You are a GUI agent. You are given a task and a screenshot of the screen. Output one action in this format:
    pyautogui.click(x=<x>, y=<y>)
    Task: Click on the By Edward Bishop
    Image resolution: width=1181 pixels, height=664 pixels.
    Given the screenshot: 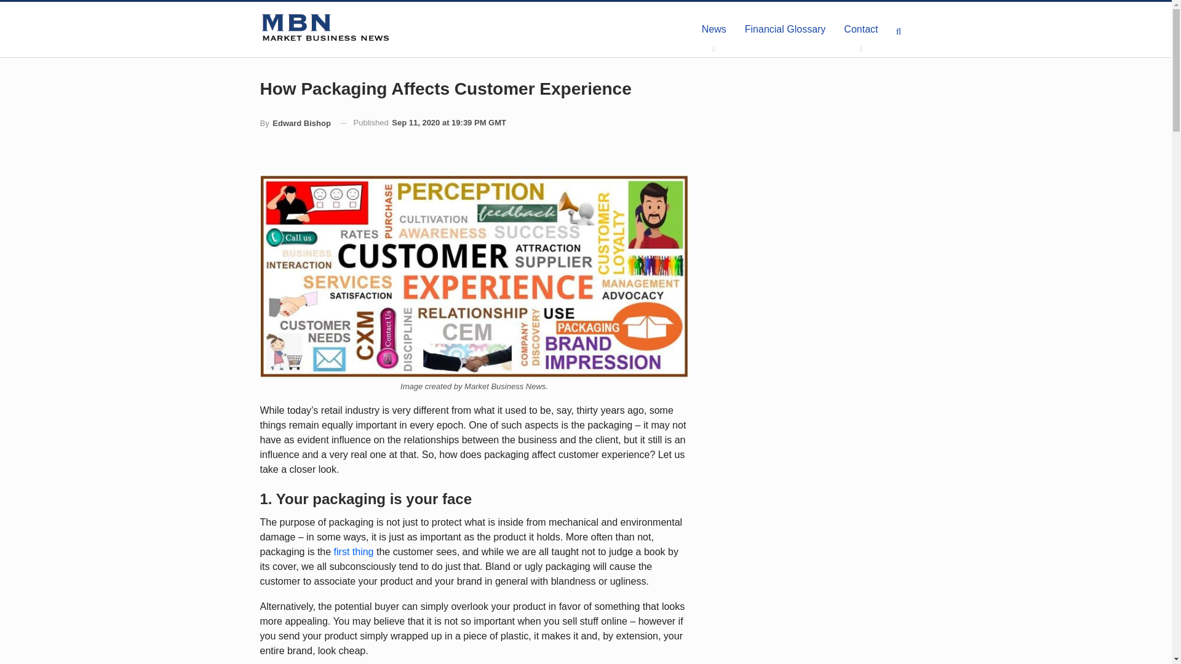 What is the action you would take?
    pyautogui.click(x=295, y=123)
    